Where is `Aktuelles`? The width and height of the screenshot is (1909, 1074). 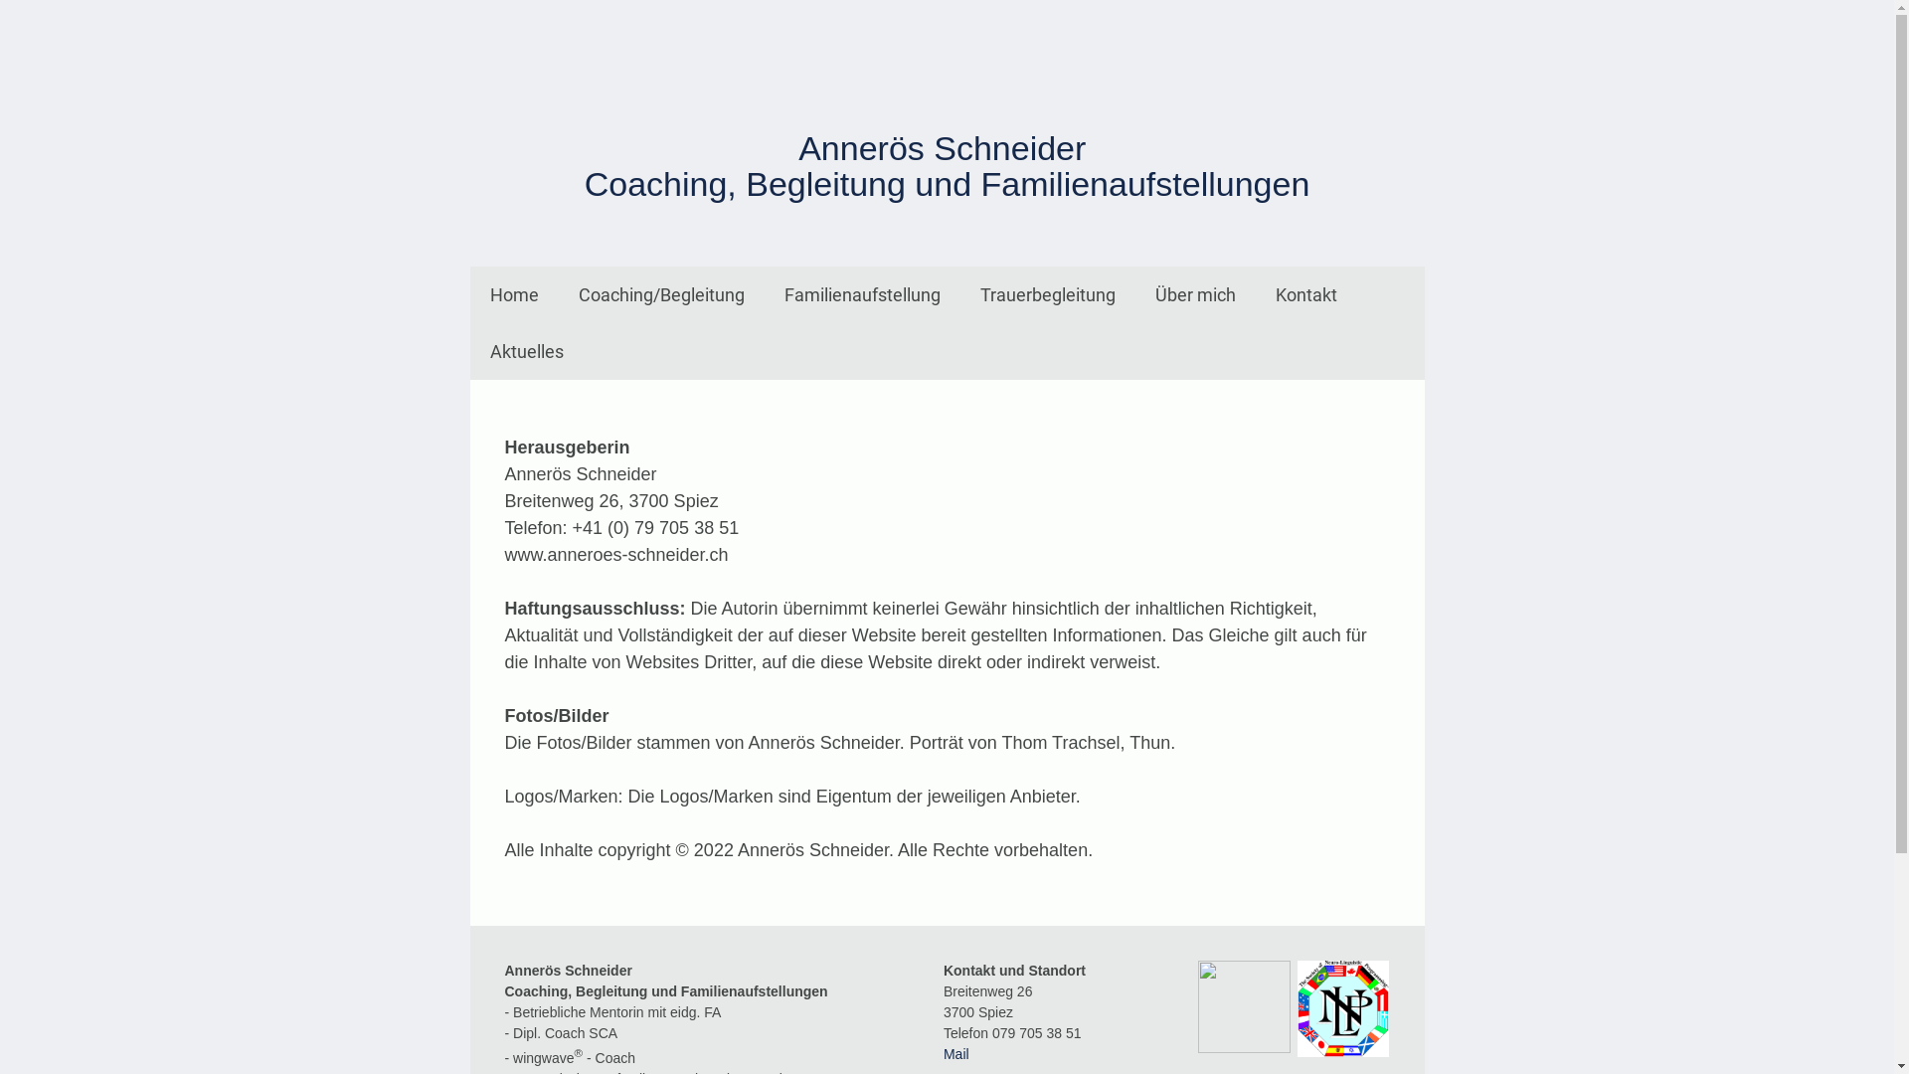
Aktuelles is located at coordinates (526, 352).